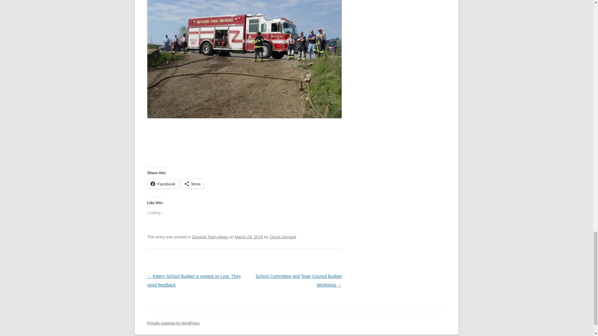 Image resolution: width=598 pixels, height=336 pixels. What do you see at coordinates (210, 236) in the screenshot?
I see `General Town News` at bounding box center [210, 236].